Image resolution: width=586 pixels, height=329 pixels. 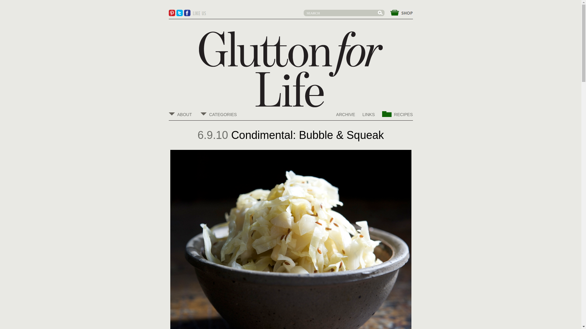 I want to click on ARCHIVE, so click(x=345, y=115).